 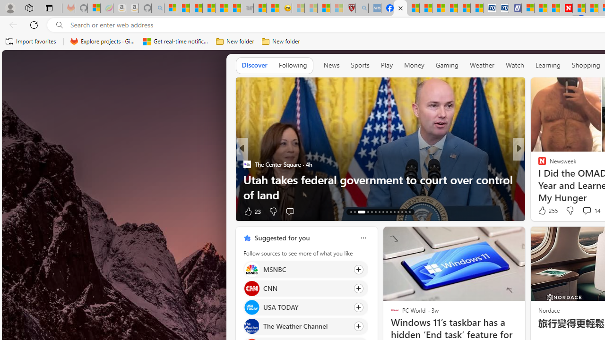 I want to click on 15 Anti-Aging Foods to Add to Your Diet, so click(x=380, y=195).